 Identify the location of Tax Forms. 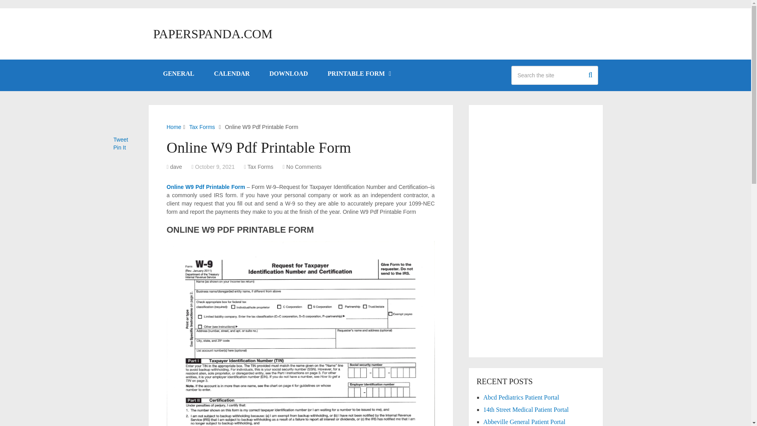
(260, 166).